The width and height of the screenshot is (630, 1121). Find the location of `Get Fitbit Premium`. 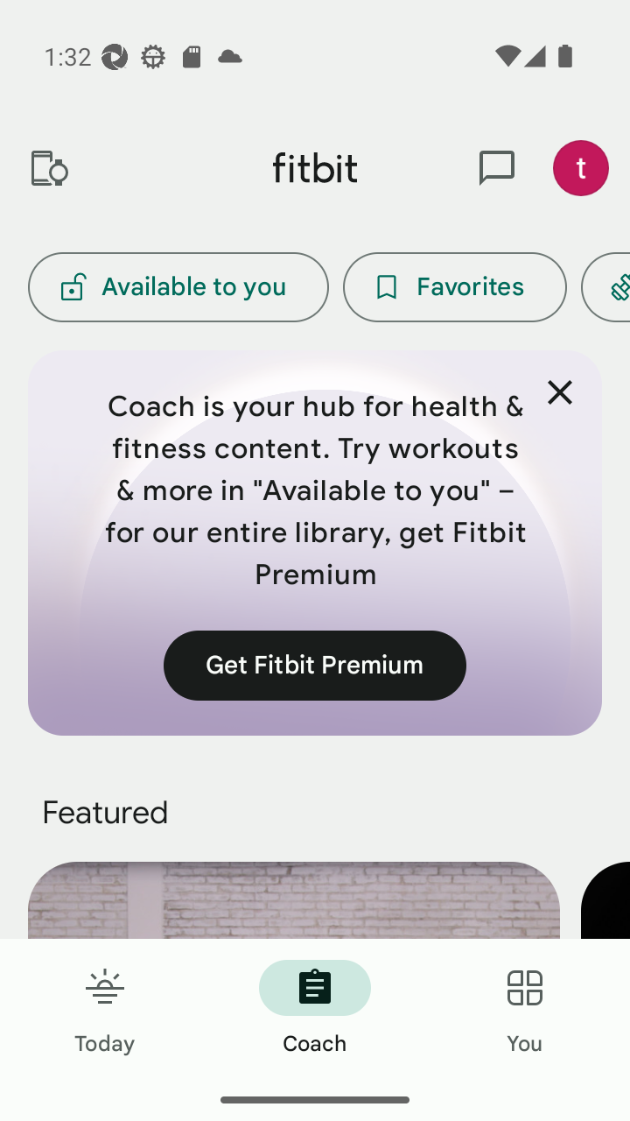

Get Fitbit Premium is located at coordinates (315, 665).